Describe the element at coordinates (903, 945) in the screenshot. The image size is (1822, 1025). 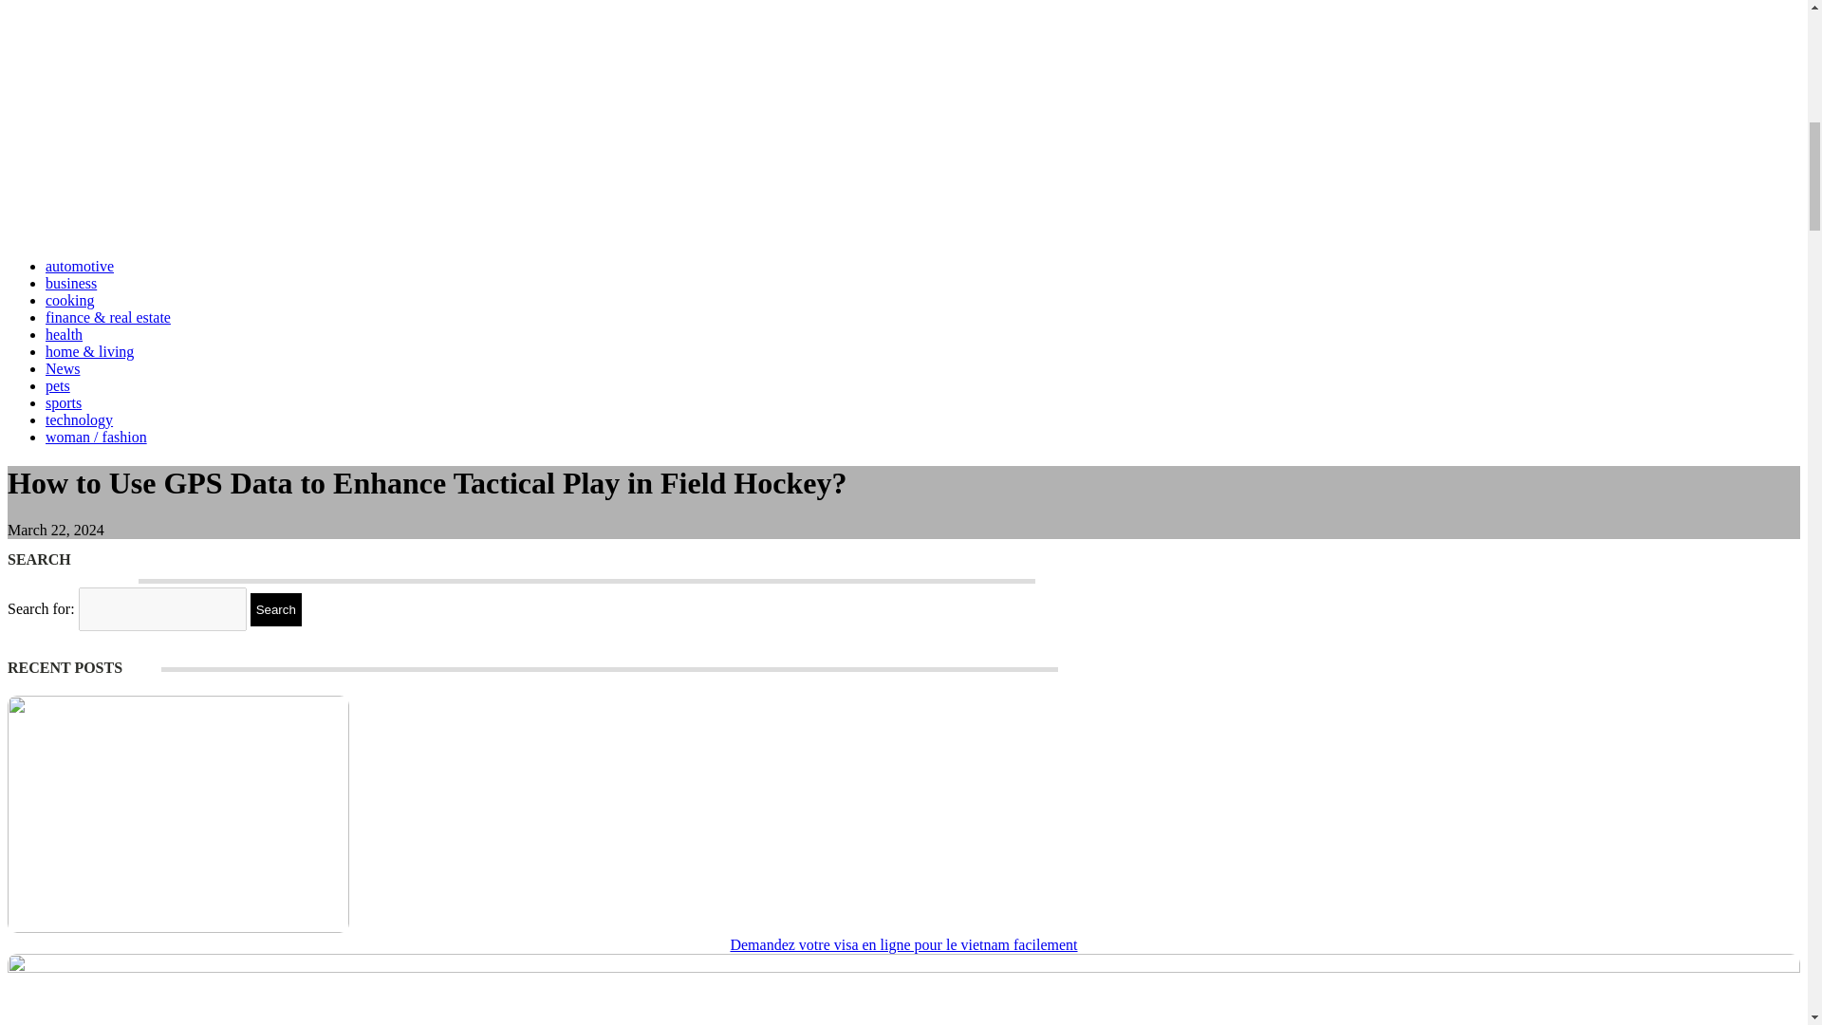
I see `Demandez votre visa en ligne pour le vietnam facilement` at that location.